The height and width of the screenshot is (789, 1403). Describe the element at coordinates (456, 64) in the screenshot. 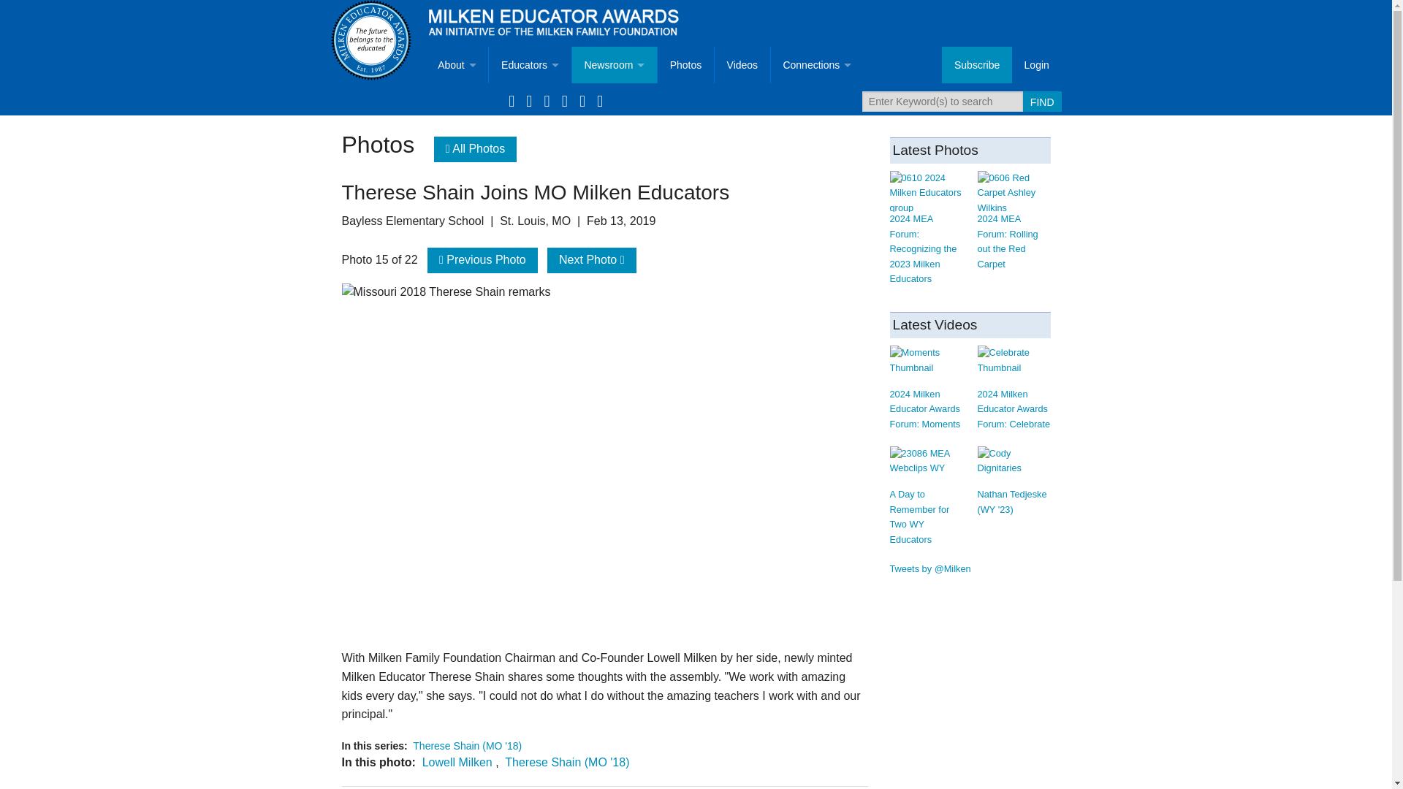

I see `Go to the About` at that location.